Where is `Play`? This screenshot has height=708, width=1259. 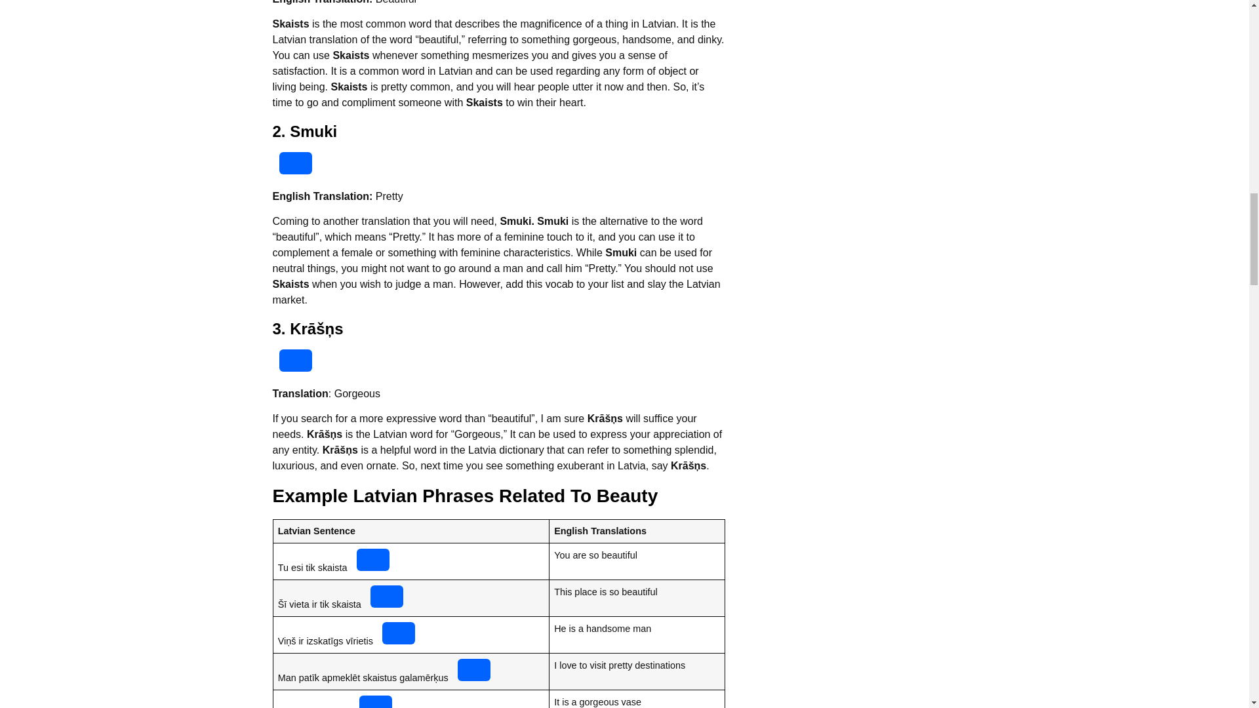
Play is located at coordinates (372, 560).